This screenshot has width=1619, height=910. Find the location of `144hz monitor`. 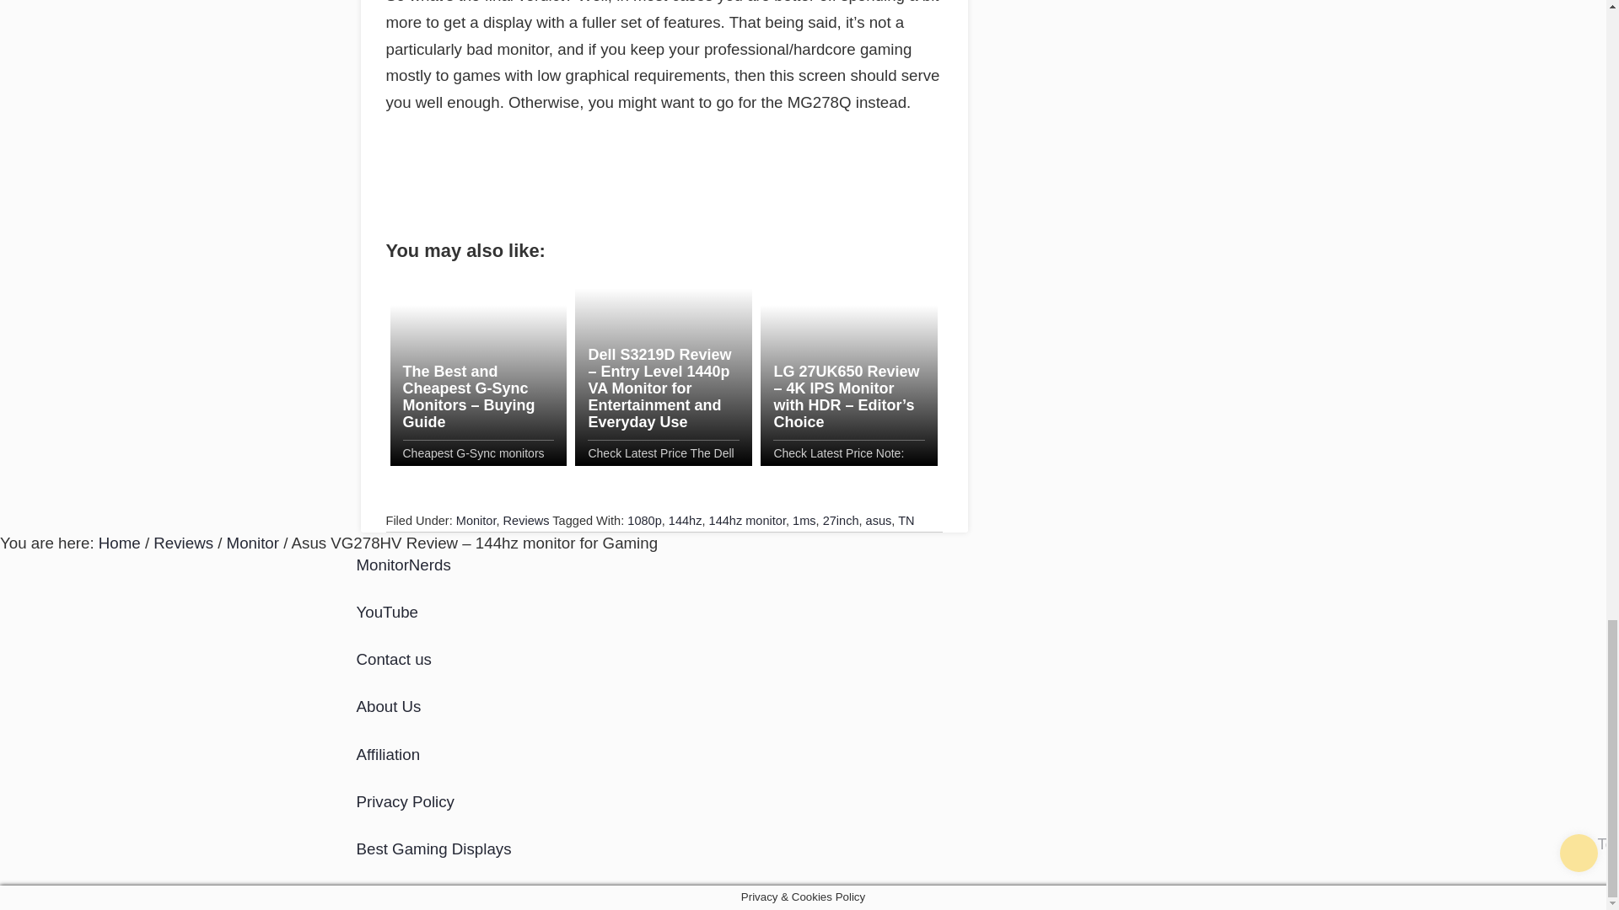

144hz monitor is located at coordinates (747, 521).